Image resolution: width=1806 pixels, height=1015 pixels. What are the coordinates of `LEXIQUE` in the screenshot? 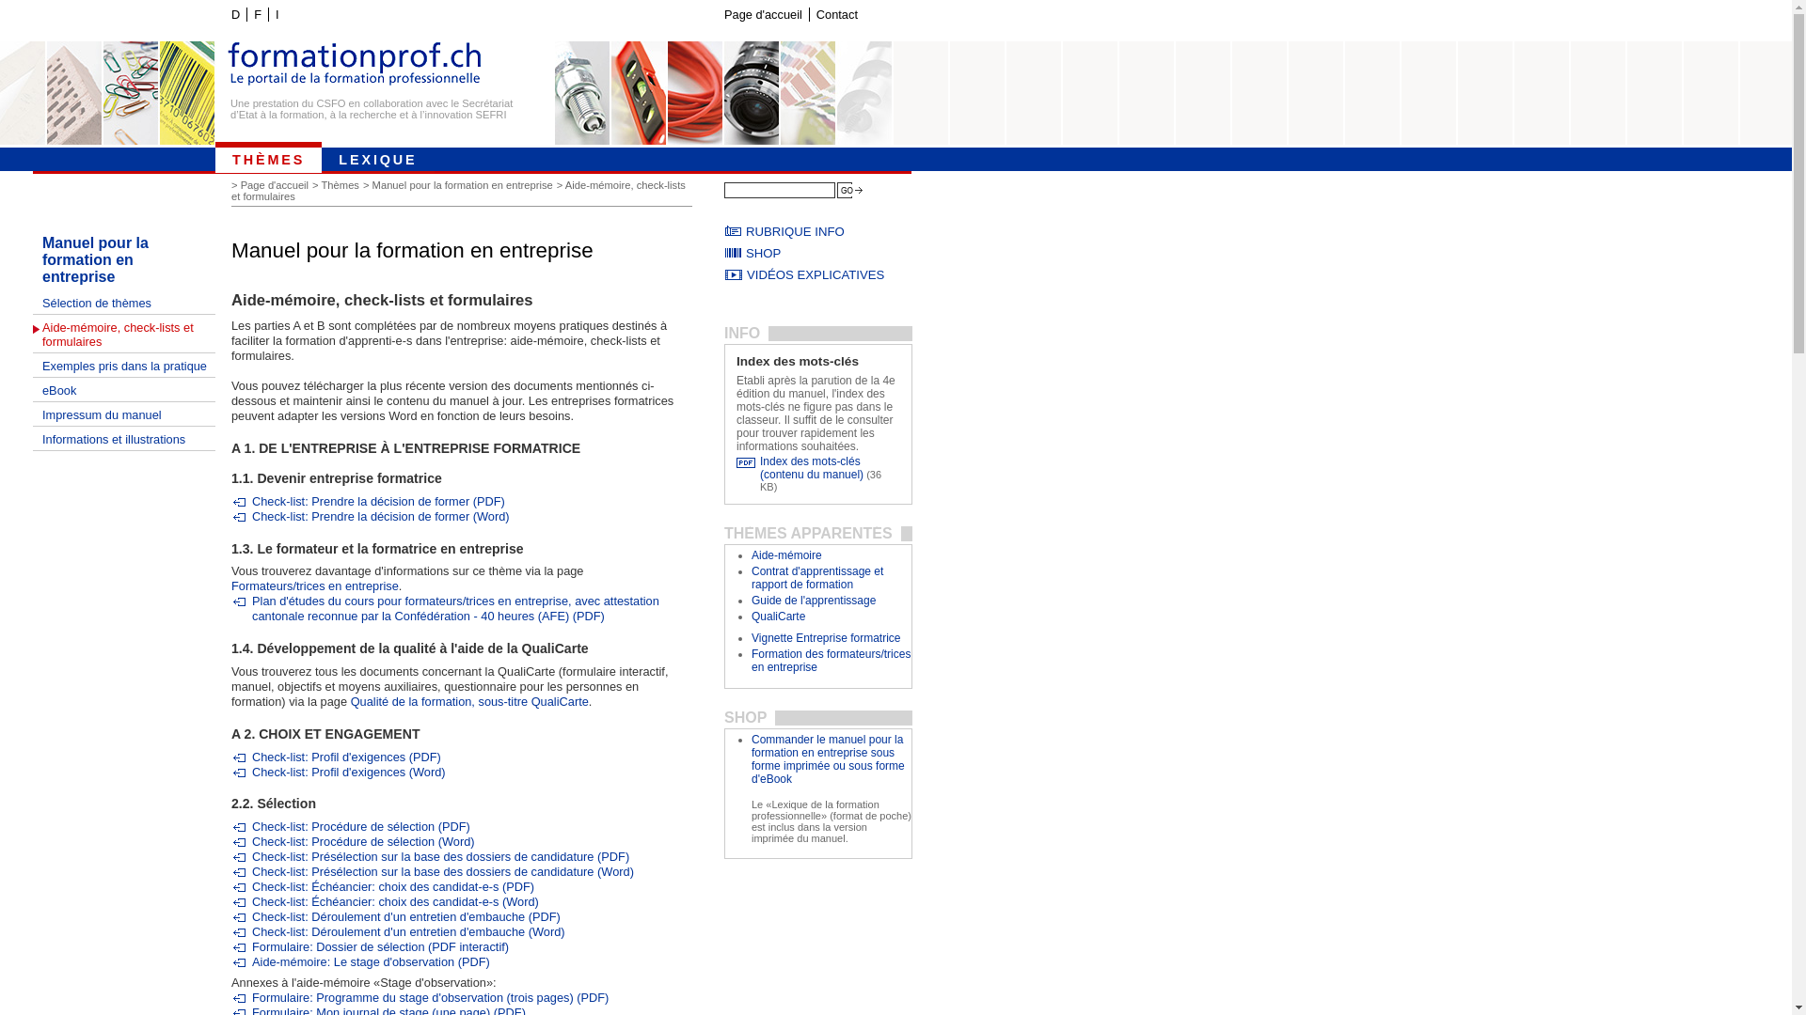 It's located at (378, 158).